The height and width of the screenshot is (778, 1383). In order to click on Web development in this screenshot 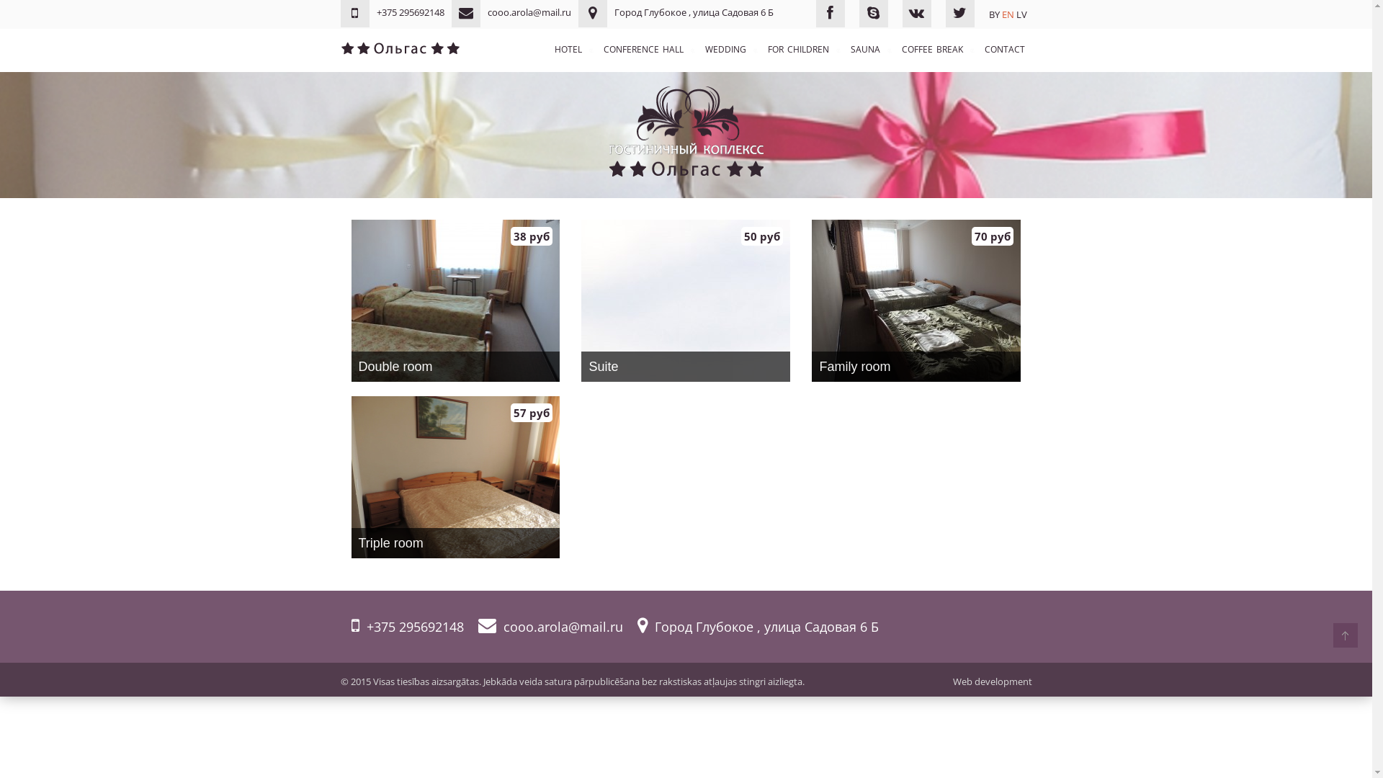, I will do `click(992, 681)`.